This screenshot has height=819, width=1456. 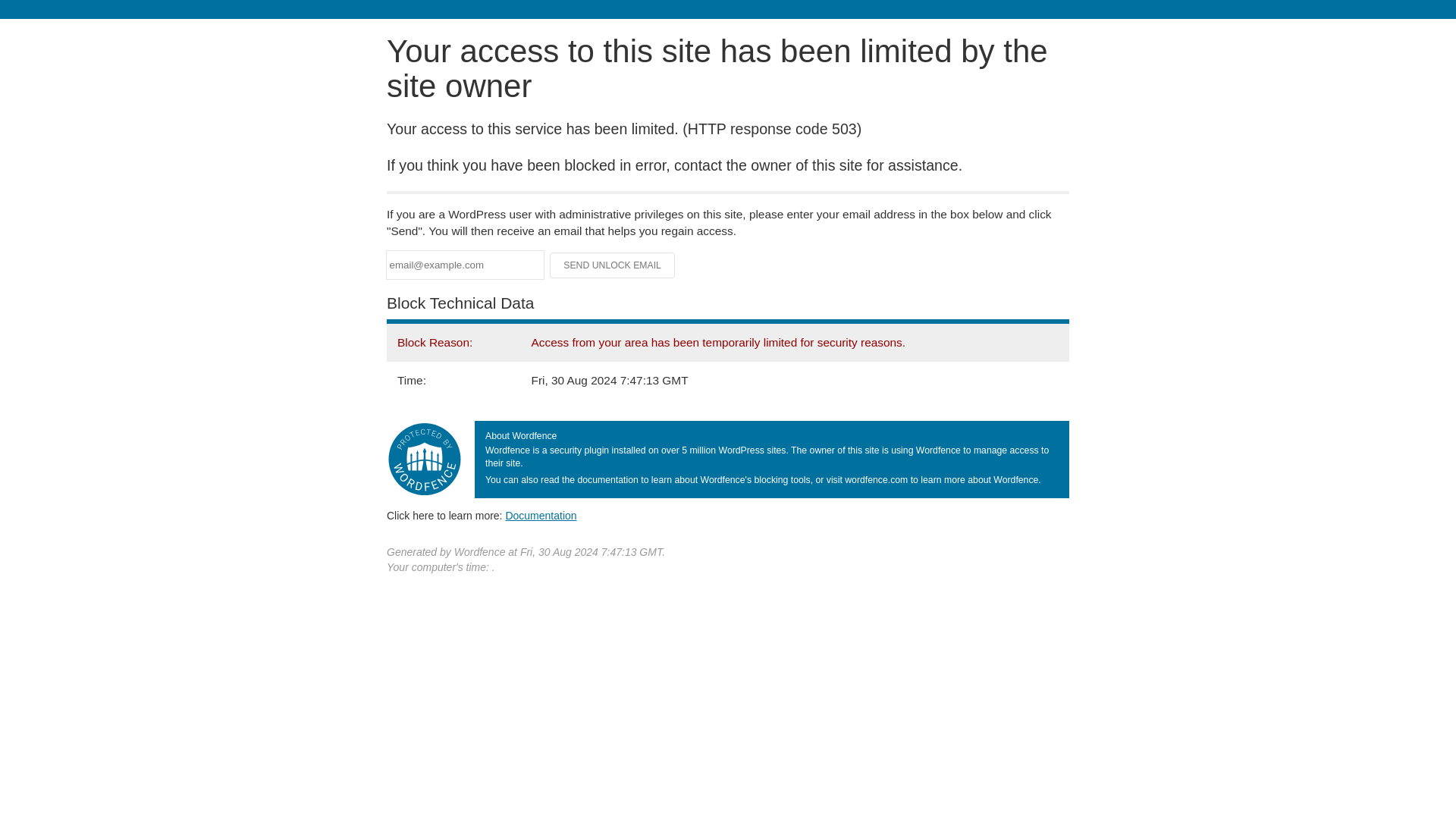 I want to click on Send Unlock Email, so click(x=613, y=265).